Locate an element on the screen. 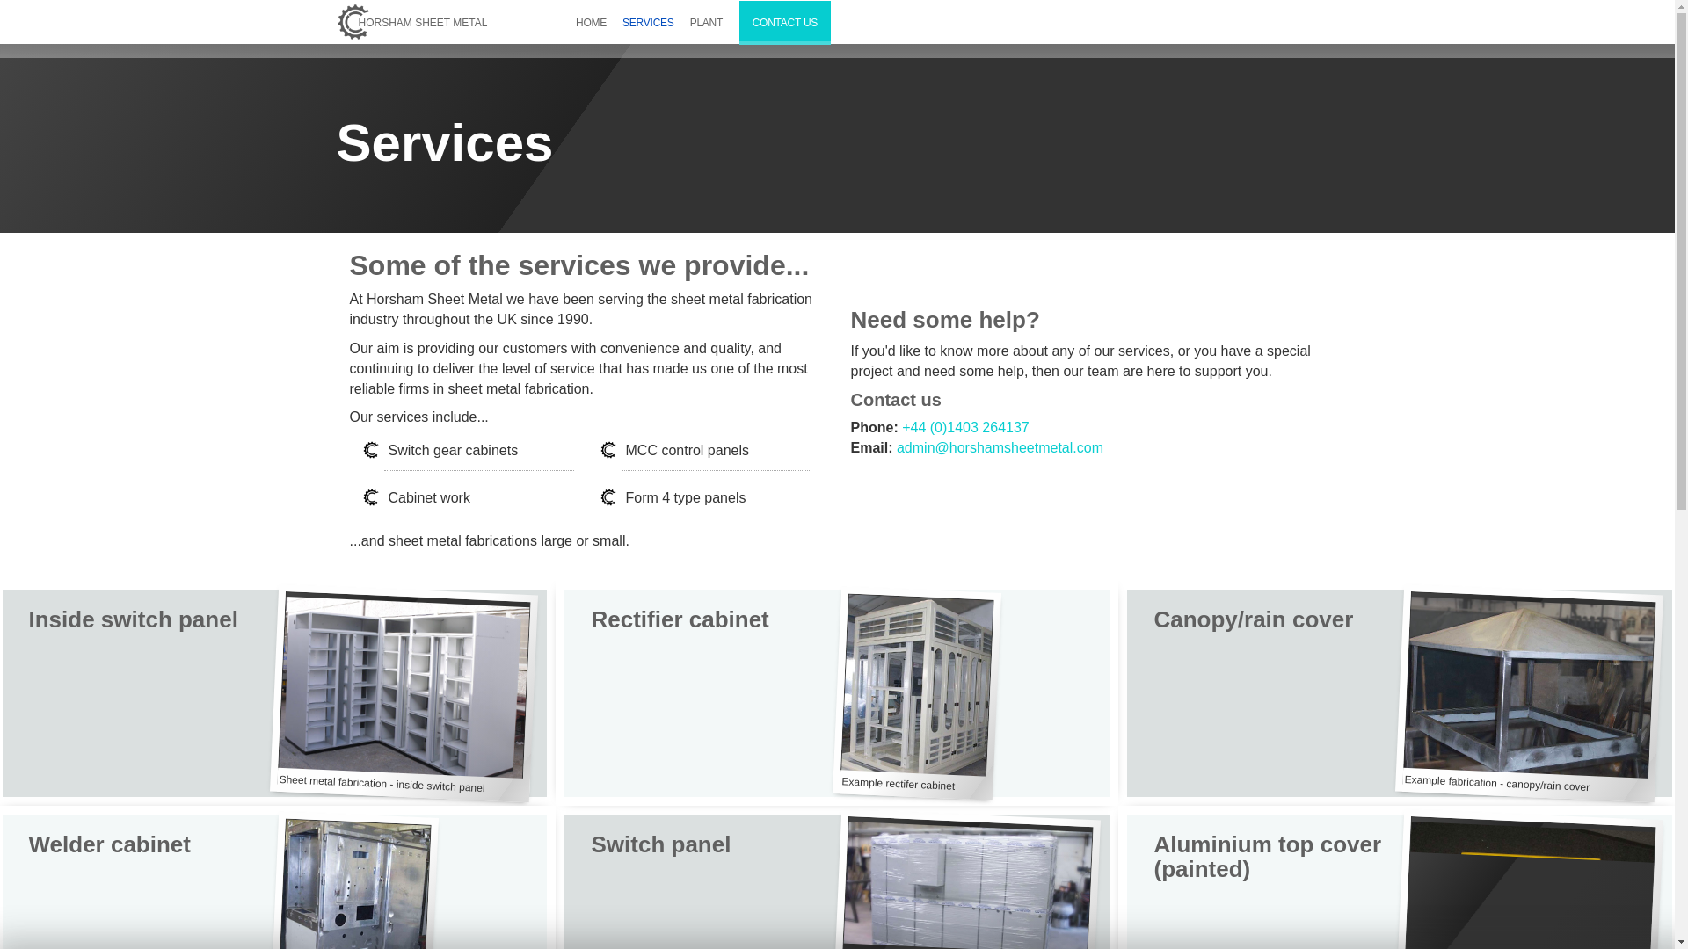 This screenshot has width=1688, height=949. Services and solutions from Horsham Sheet Metal is located at coordinates (647, 22).